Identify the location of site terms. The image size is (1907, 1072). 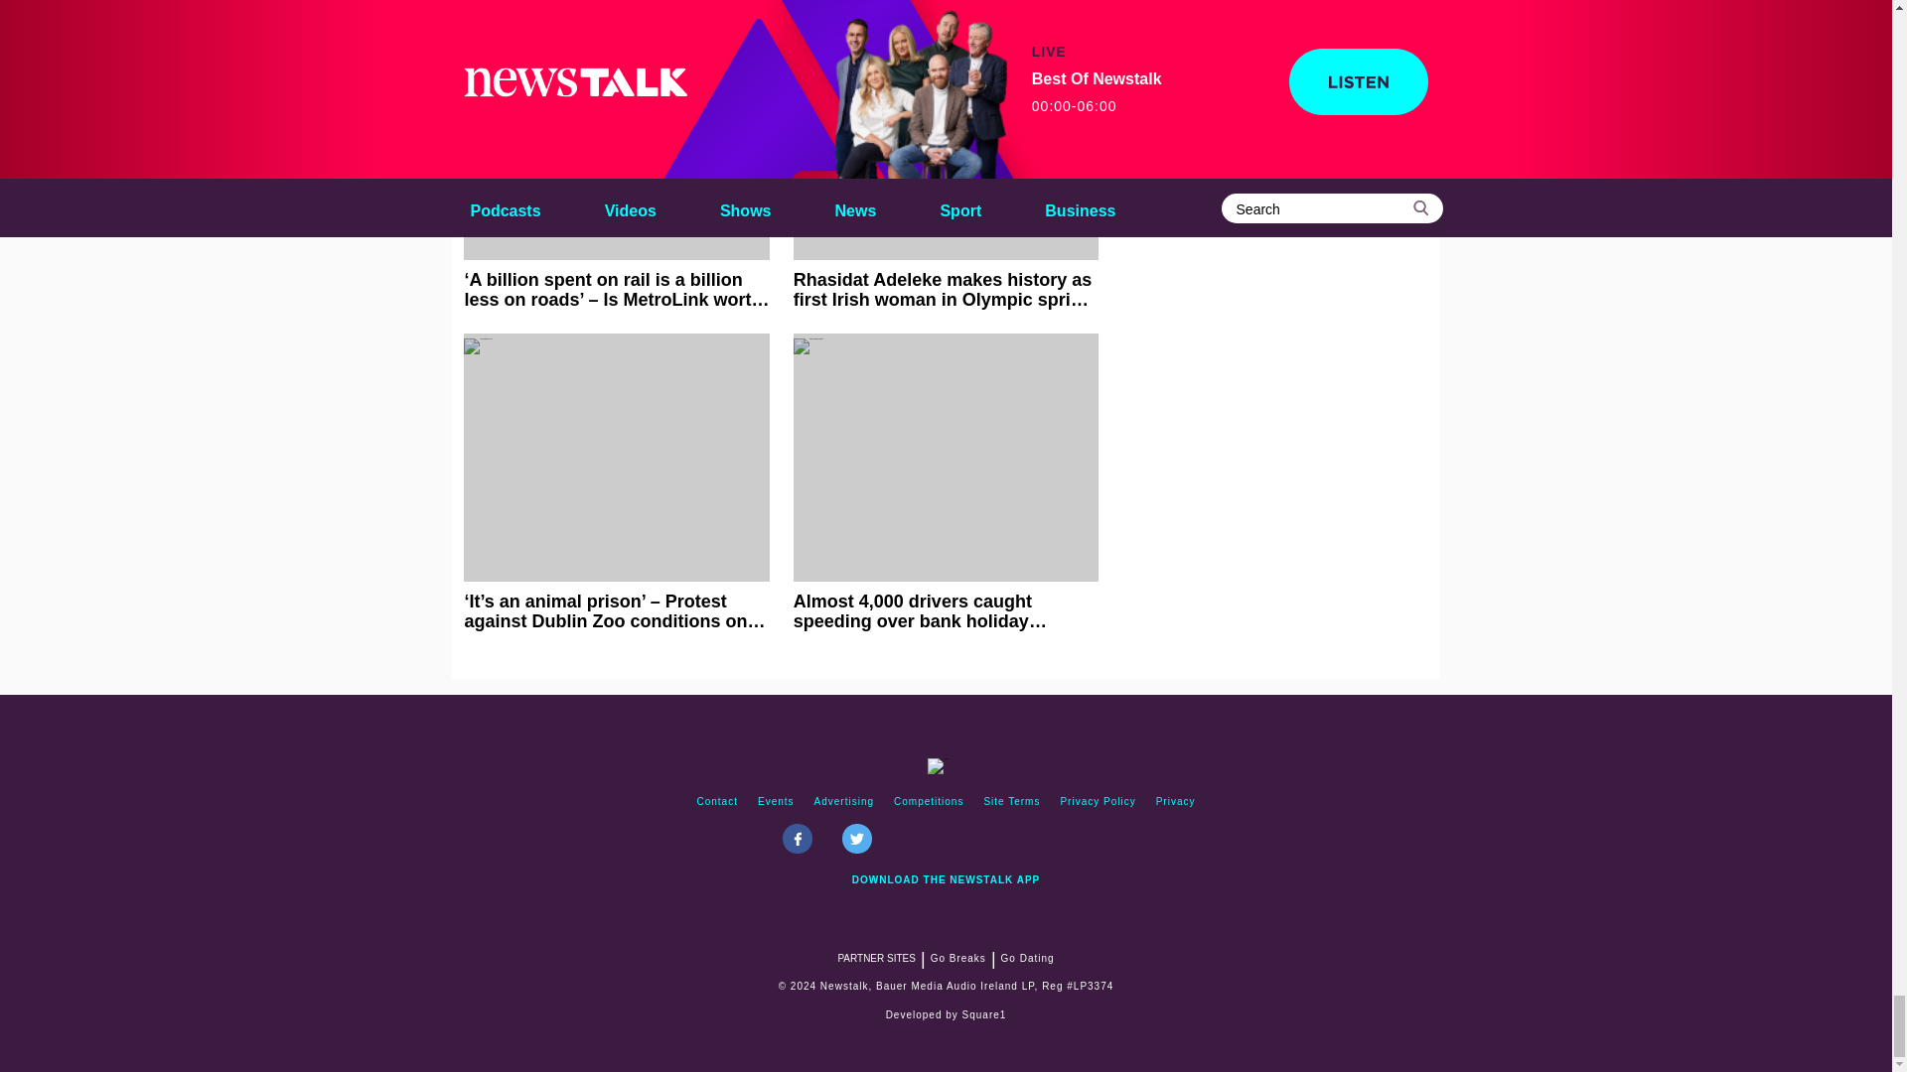
(1011, 802).